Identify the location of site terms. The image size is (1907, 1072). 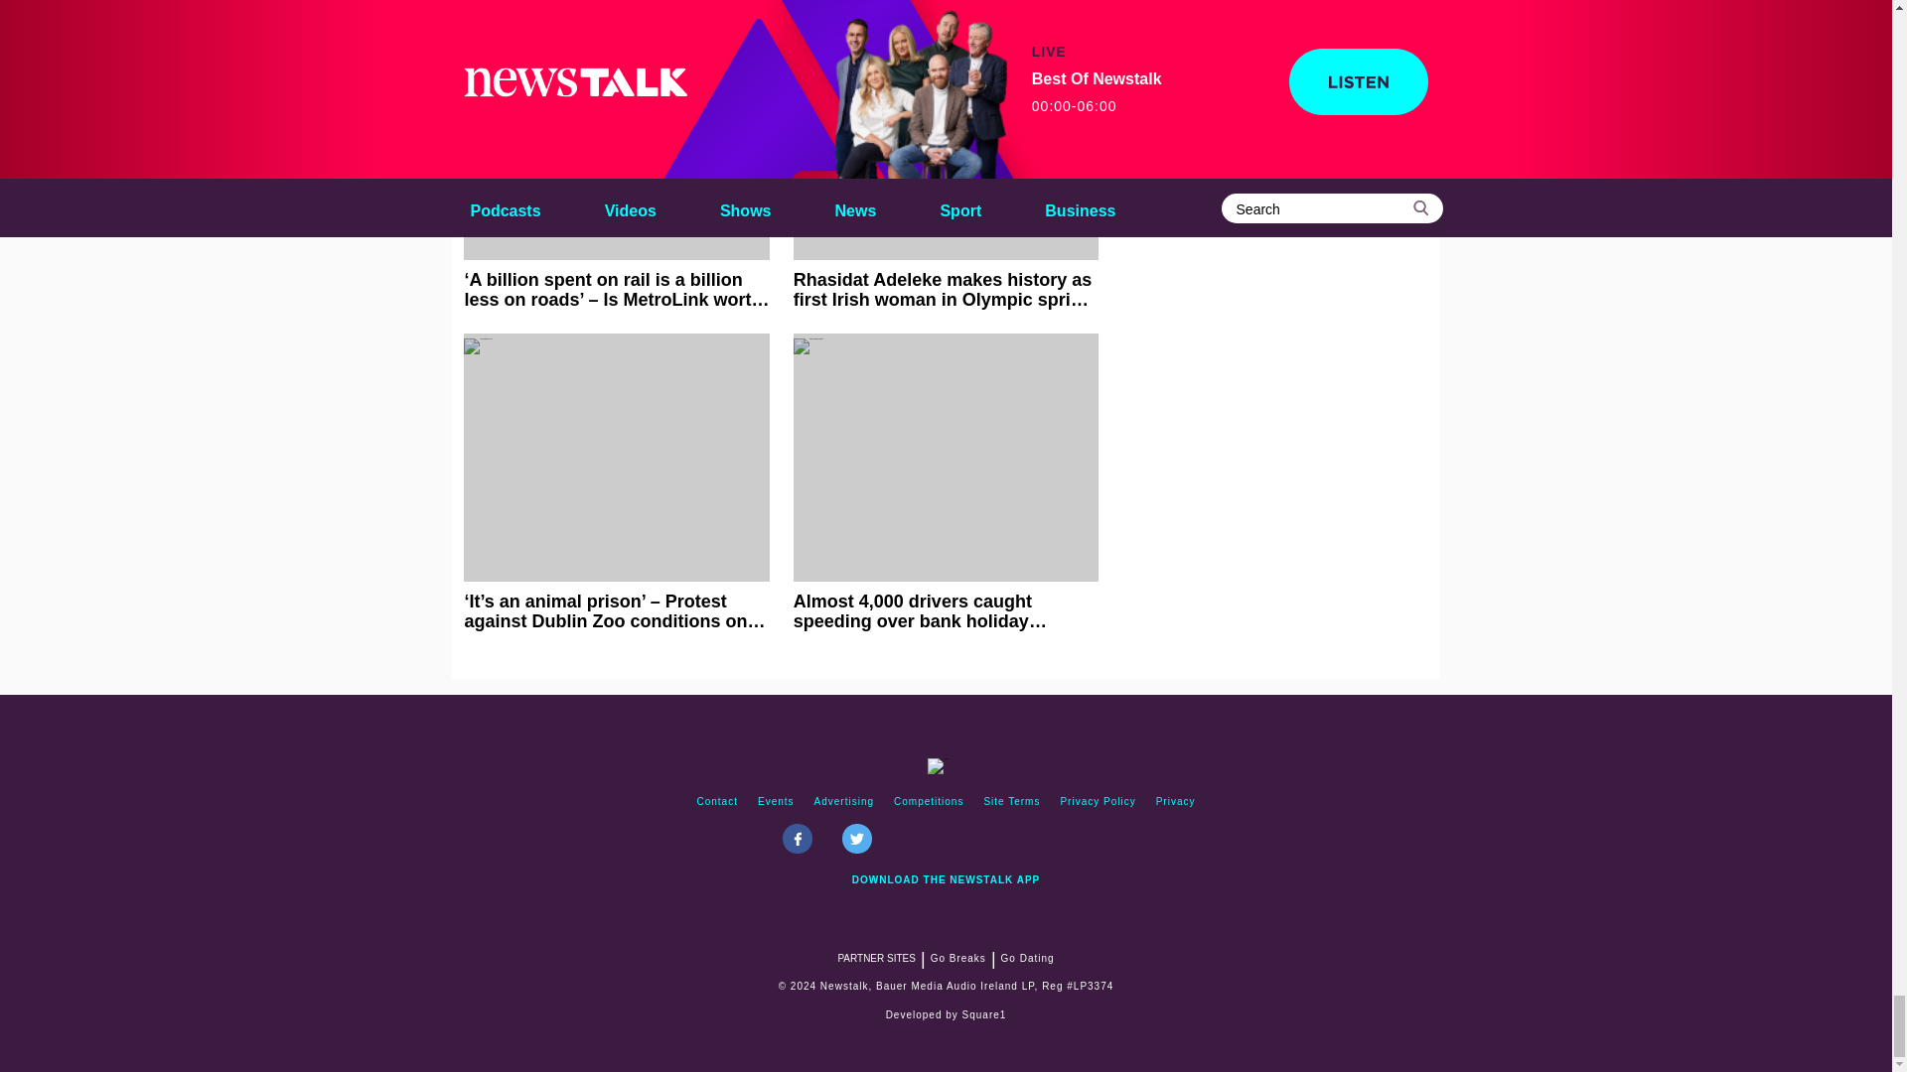
(1011, 802).